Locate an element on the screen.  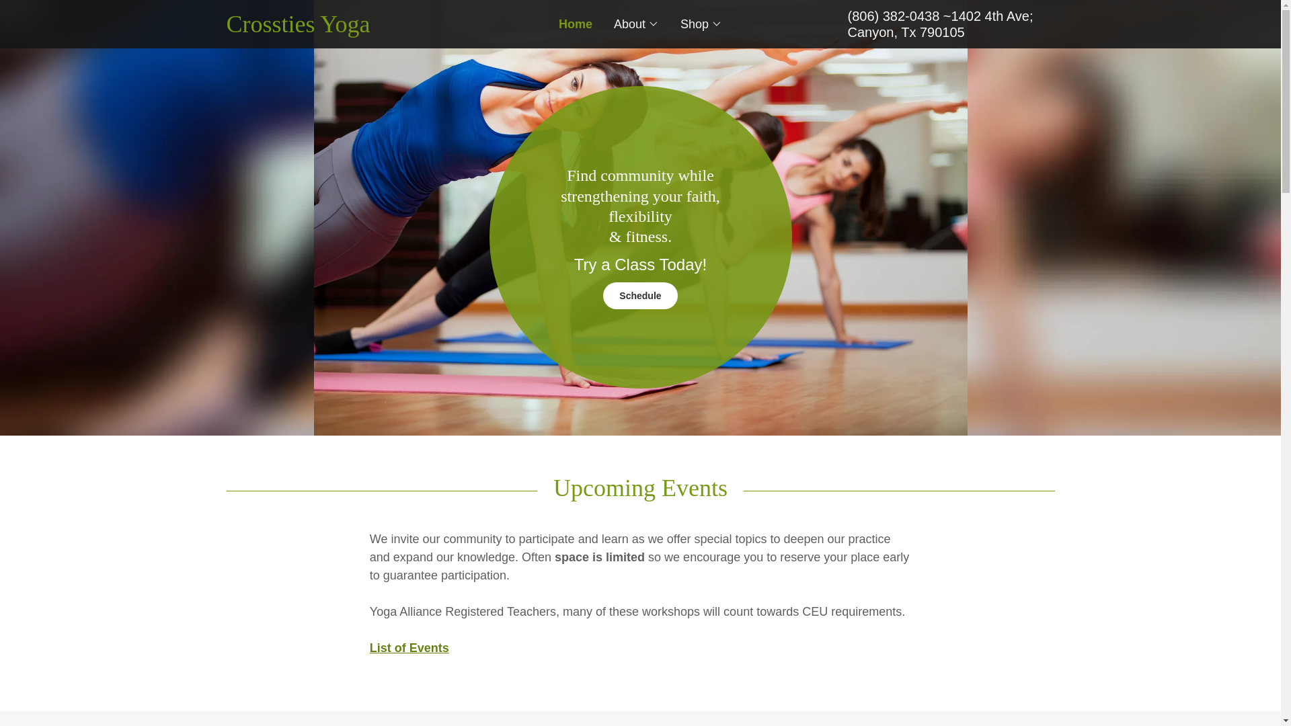
1402 4 is located at coordinates (972, 15).